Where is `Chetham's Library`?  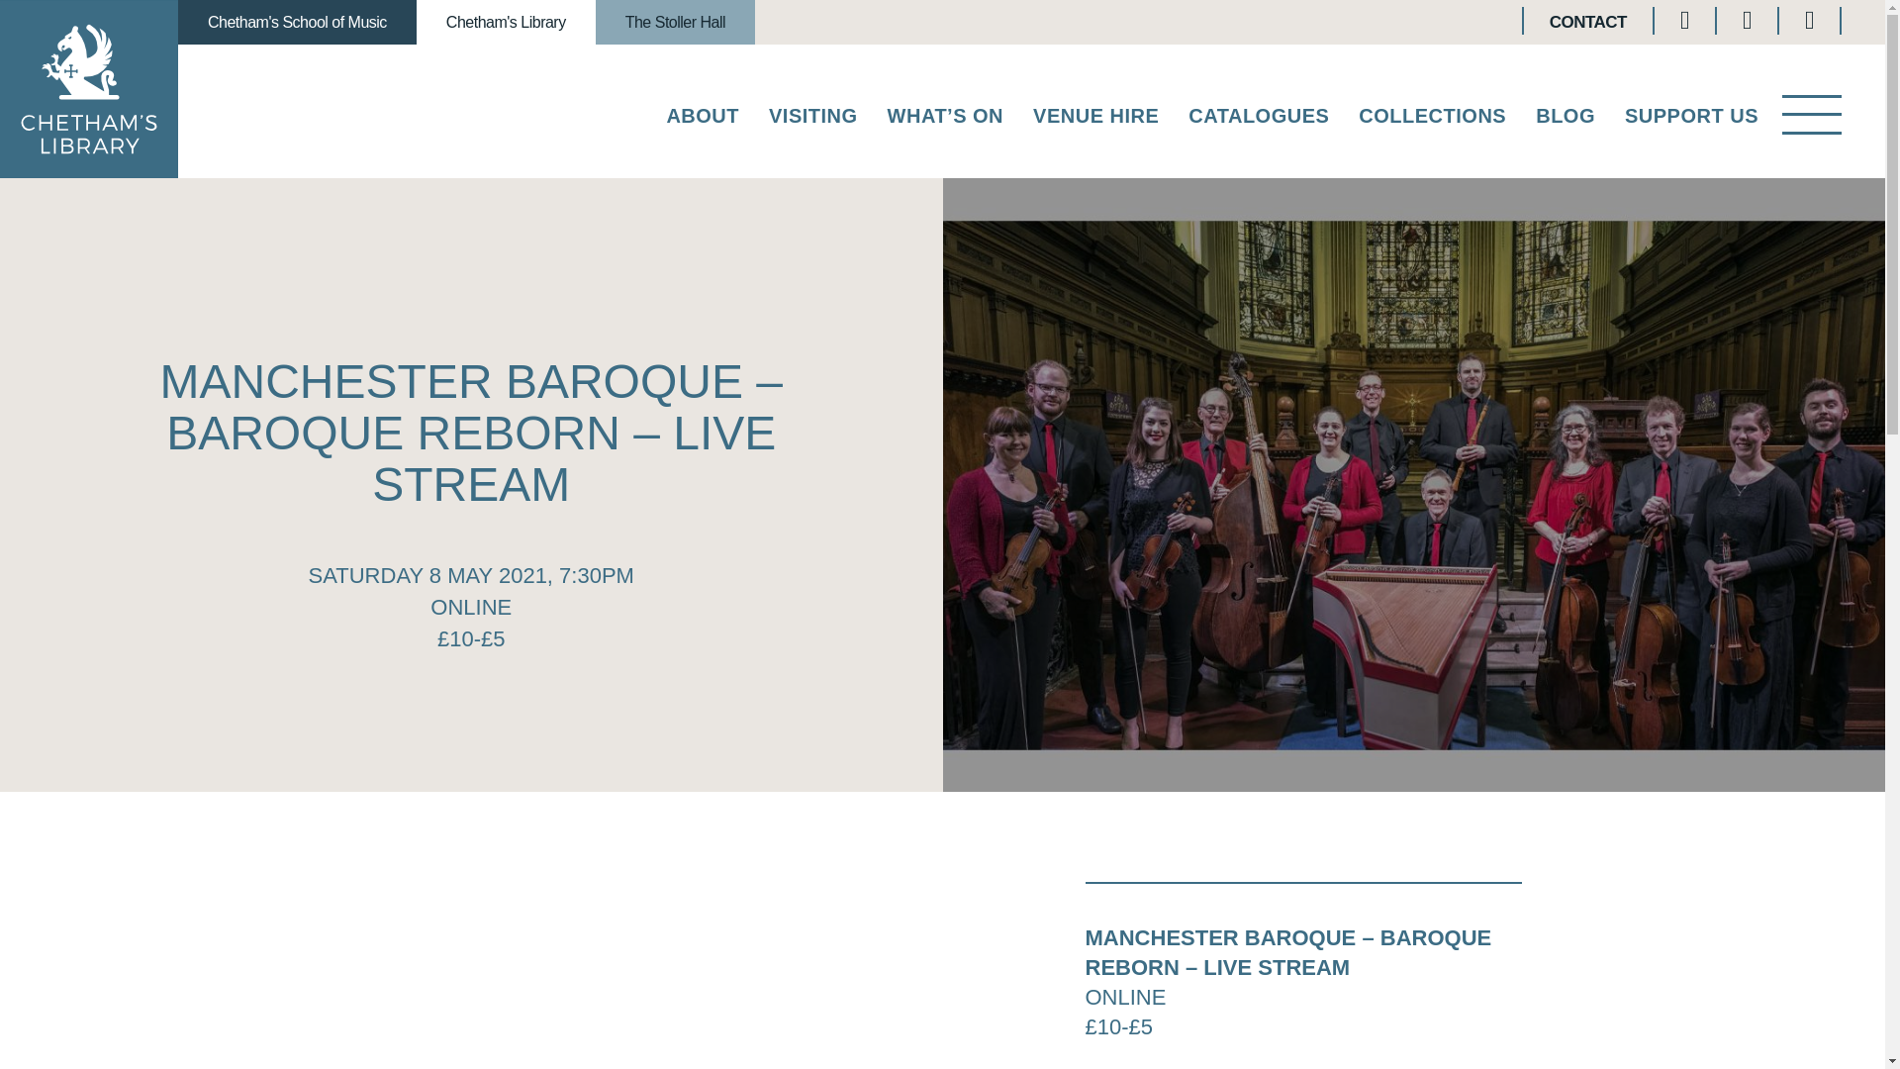
Chetham's Library is located at coordinates (507, 22).